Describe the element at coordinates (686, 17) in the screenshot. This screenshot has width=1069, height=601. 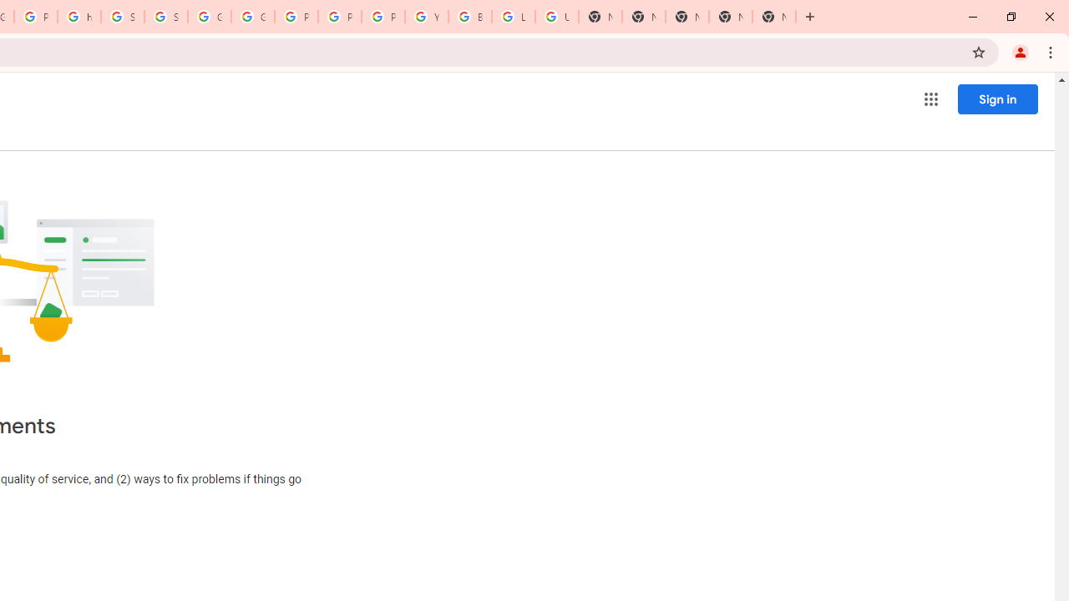
I see `New Tab` at that location.